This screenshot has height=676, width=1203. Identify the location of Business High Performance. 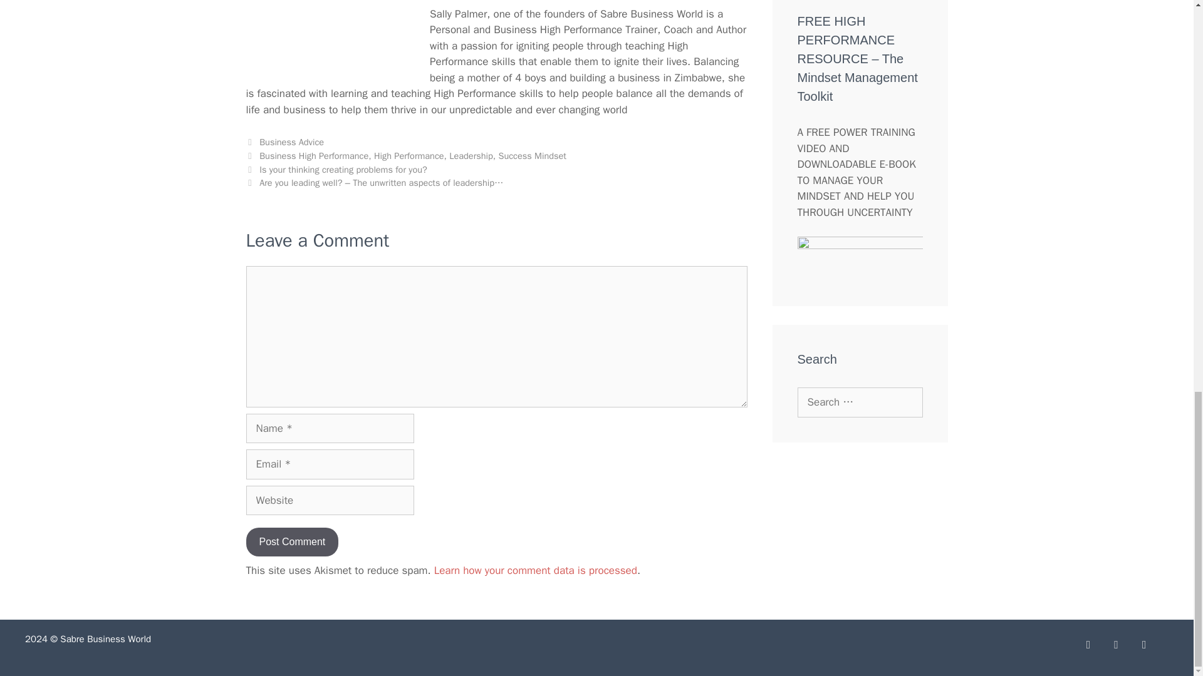
(313, 155).